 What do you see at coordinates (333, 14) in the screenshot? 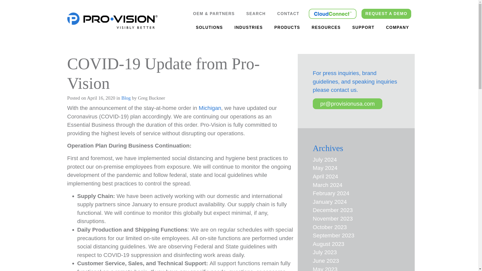
I see `LOGIN` at bounding box center [333, 14].